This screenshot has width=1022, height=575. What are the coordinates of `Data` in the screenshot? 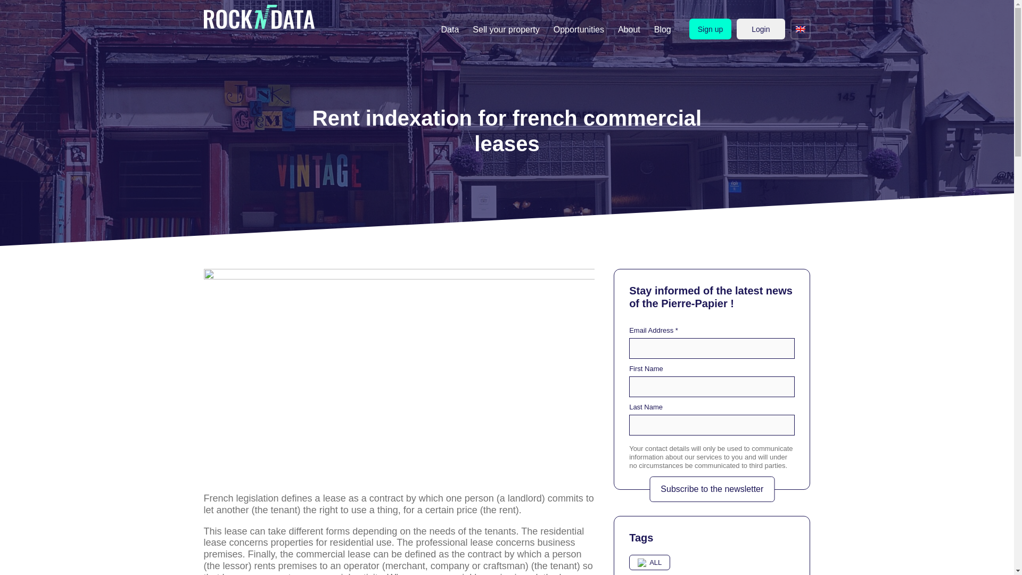 It's located at (450, 29).